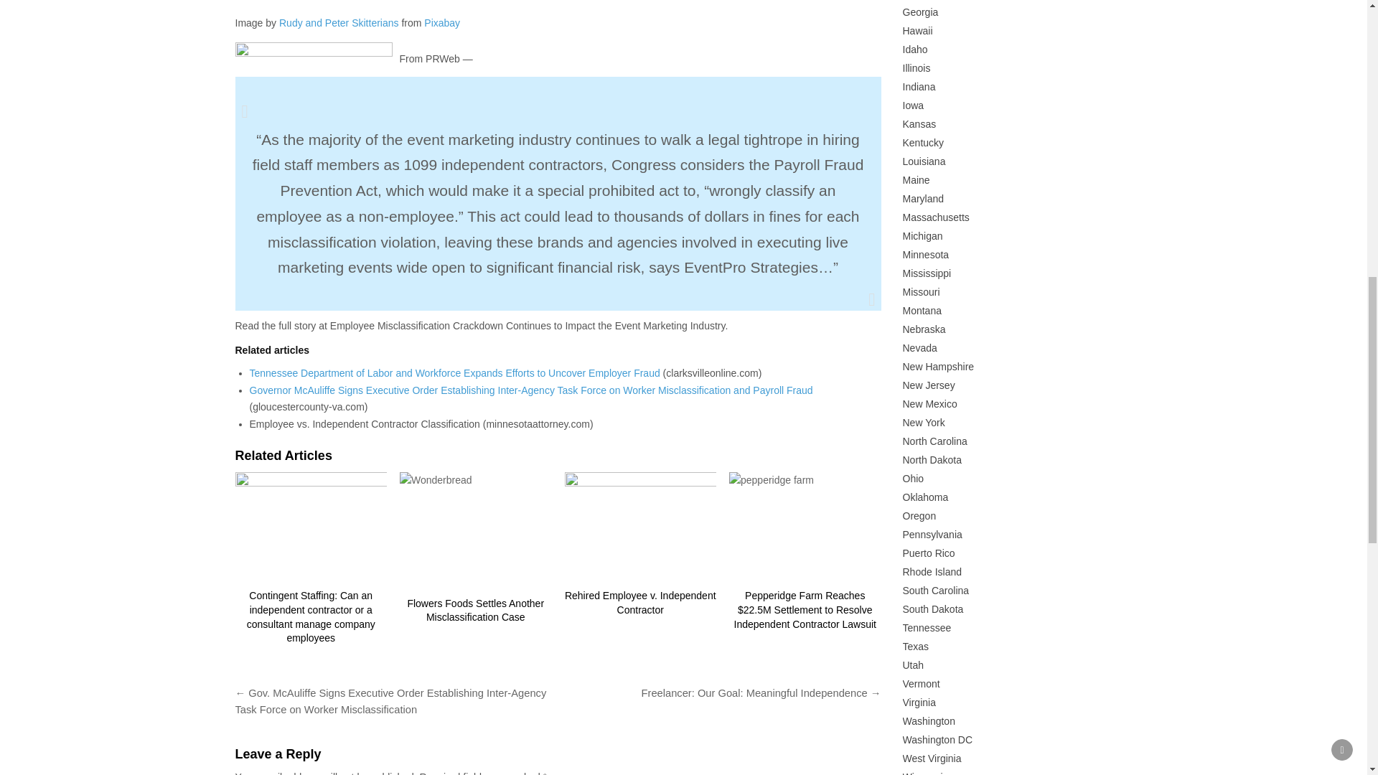 The width and height of the screenshot is (1378, 775). I want to click on Pixabay, so click(442, 22).